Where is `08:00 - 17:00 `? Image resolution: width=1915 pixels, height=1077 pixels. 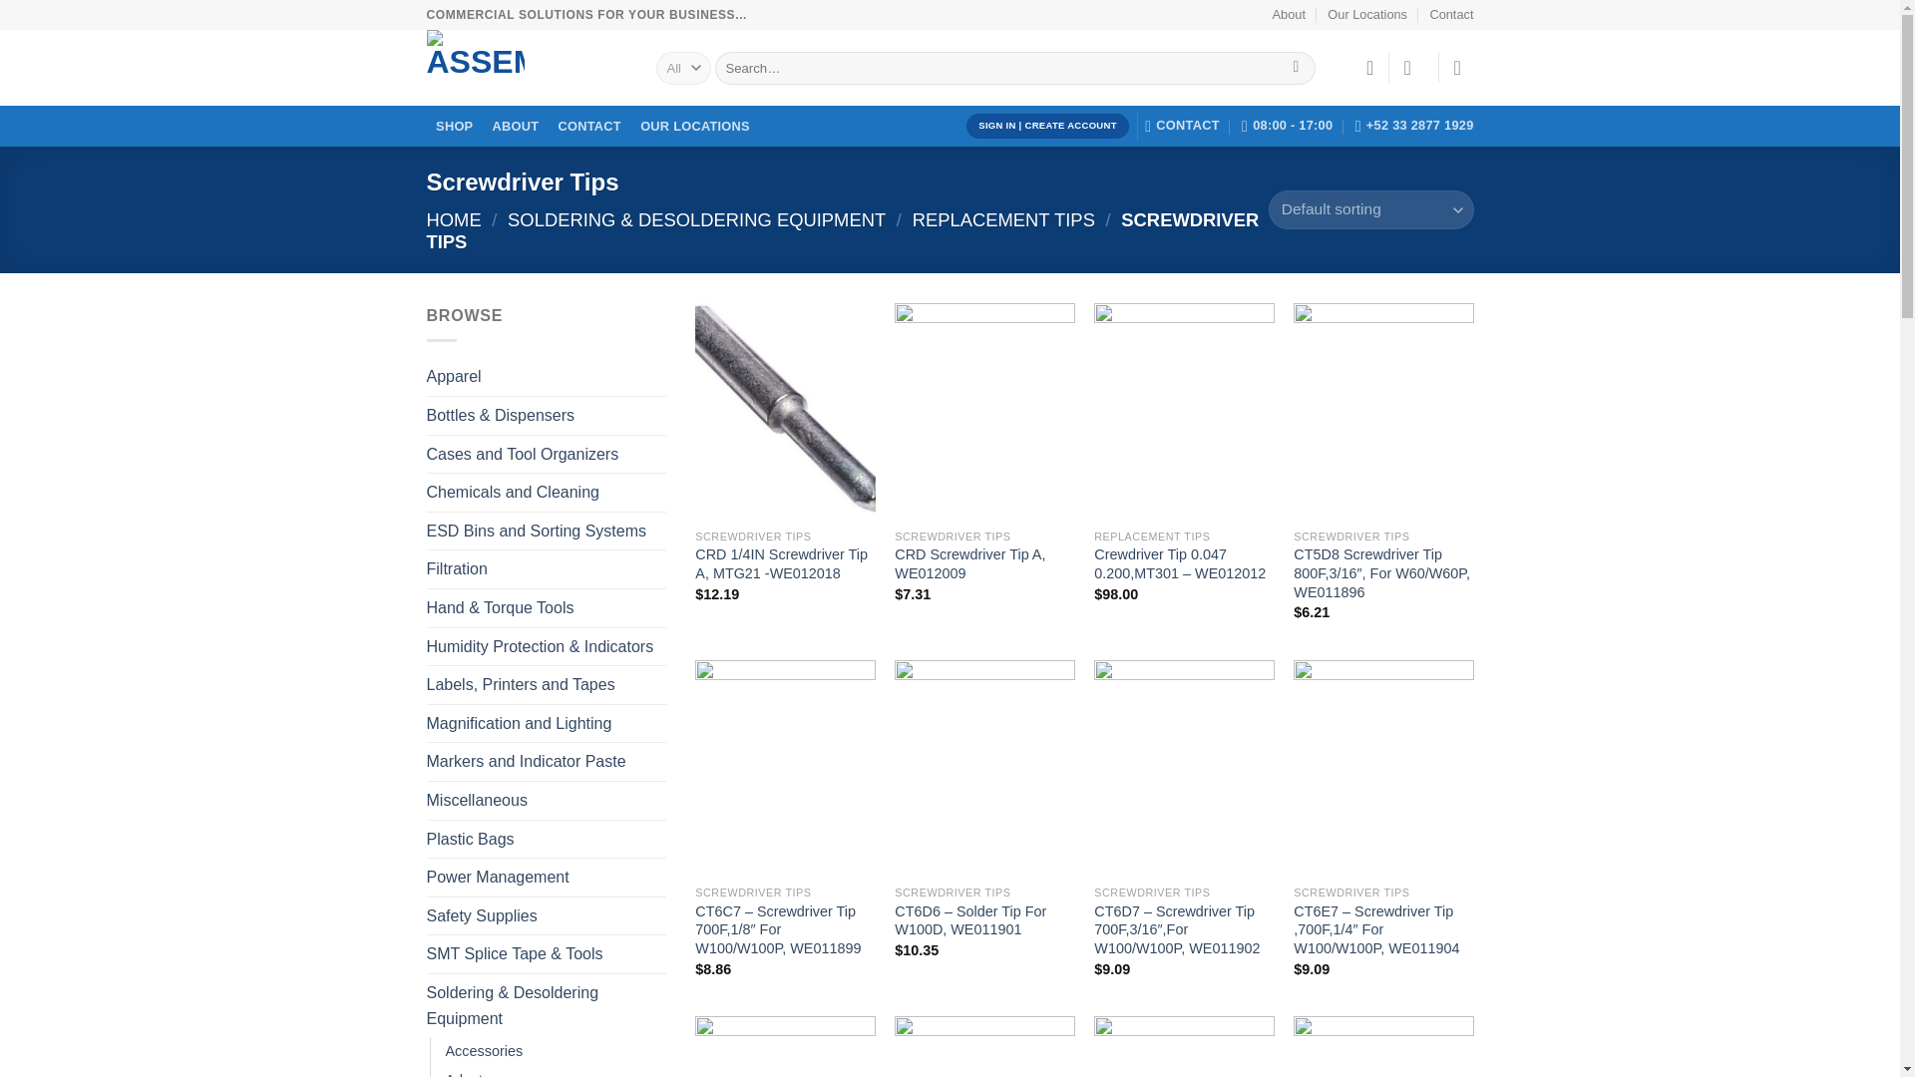 08:00 - 17:00  is located at coordinates (1287, 125).